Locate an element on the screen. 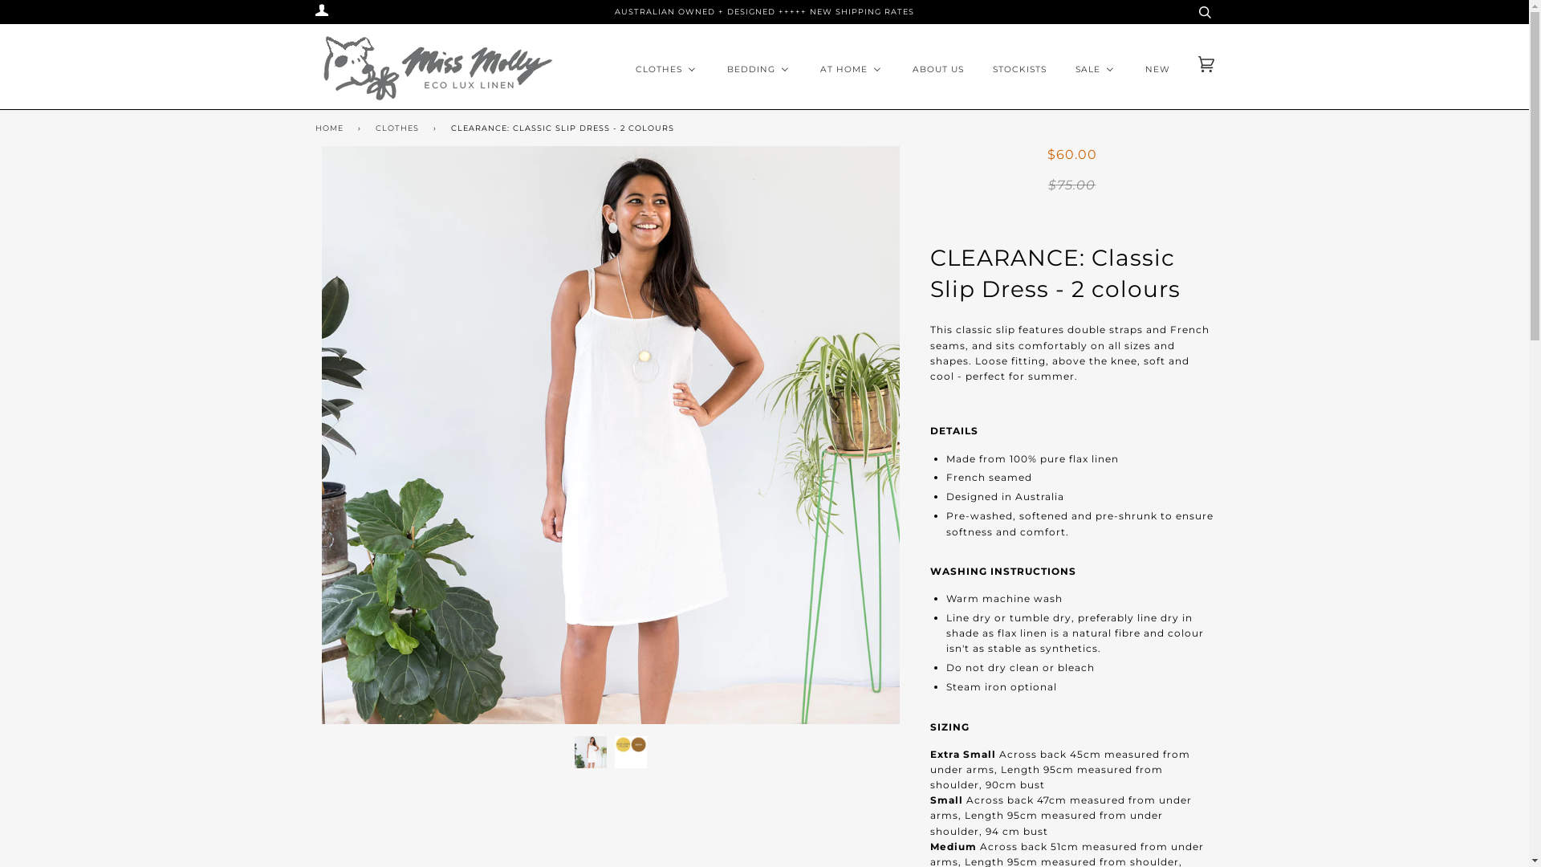 This screenshot has width=1541, height=867. ABOUT US is located at coordinates (937, 70).